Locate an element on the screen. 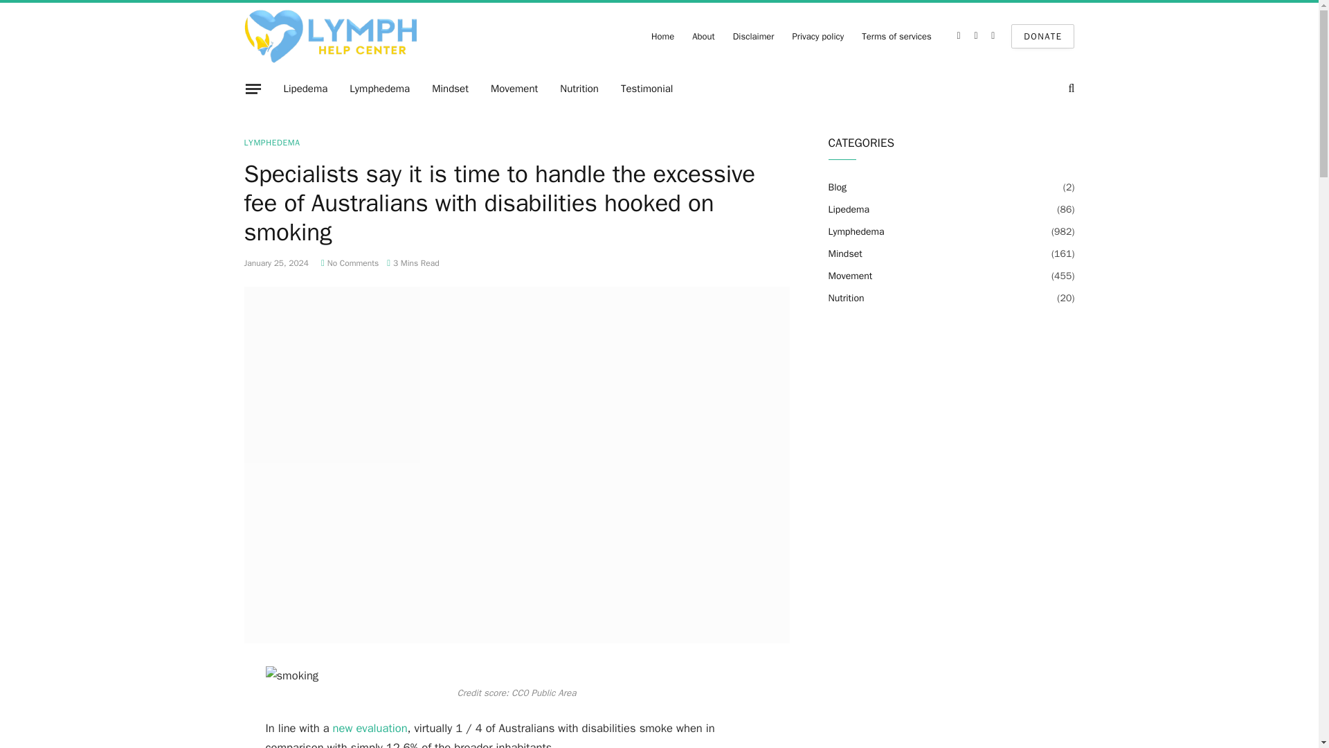 Image resolution: width=1329 pixels, height=748 pixels. Mindset is located at coordinates (450, 89).